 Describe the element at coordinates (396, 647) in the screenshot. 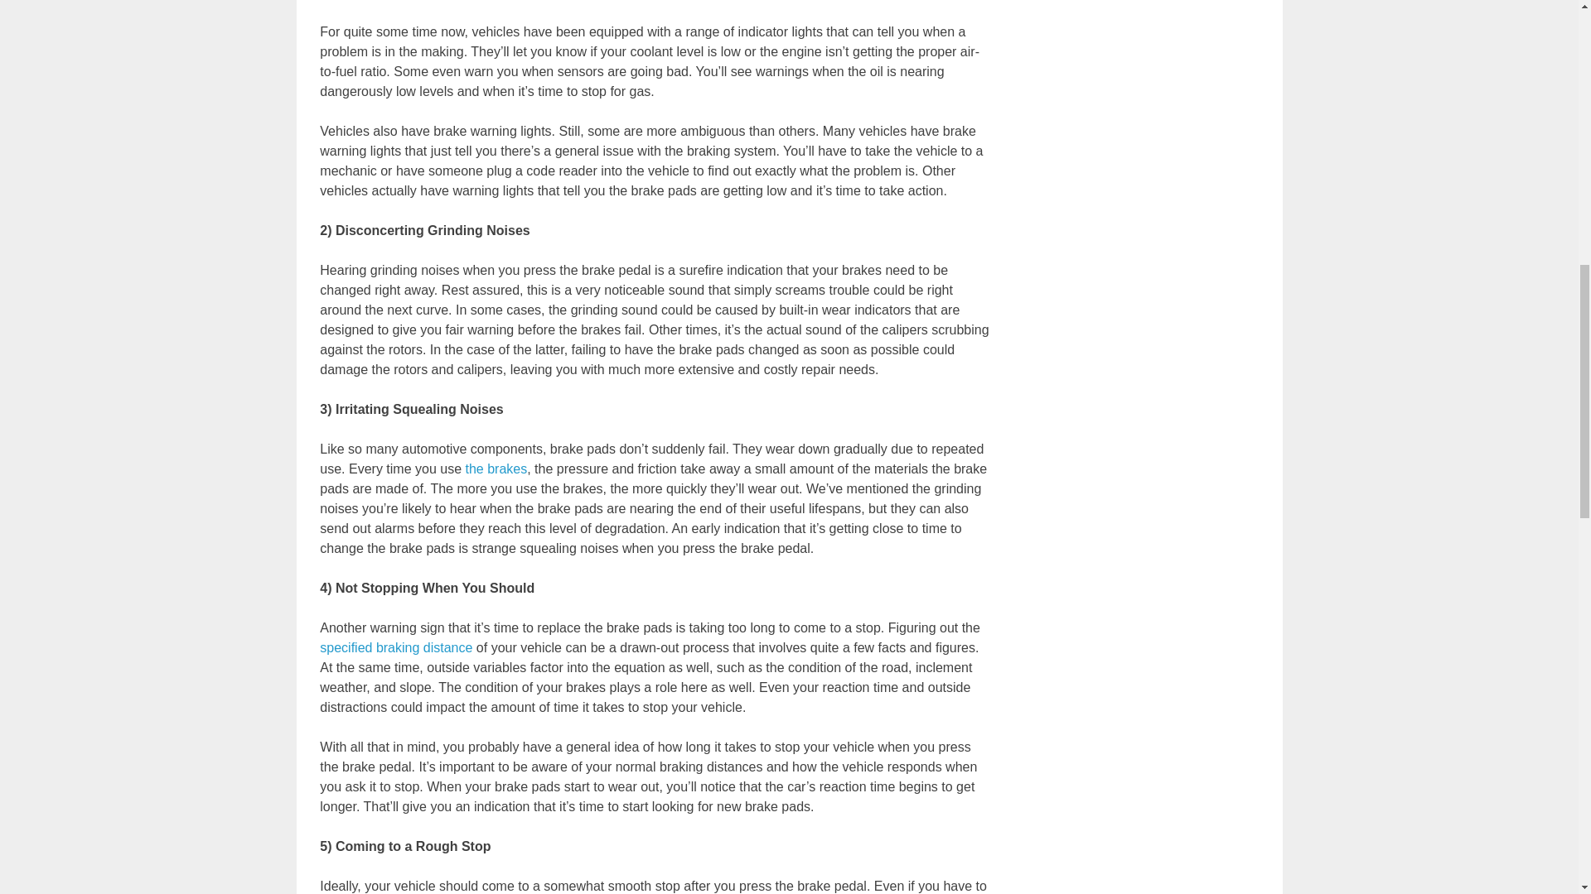

I see `specified braking distance` at that location.